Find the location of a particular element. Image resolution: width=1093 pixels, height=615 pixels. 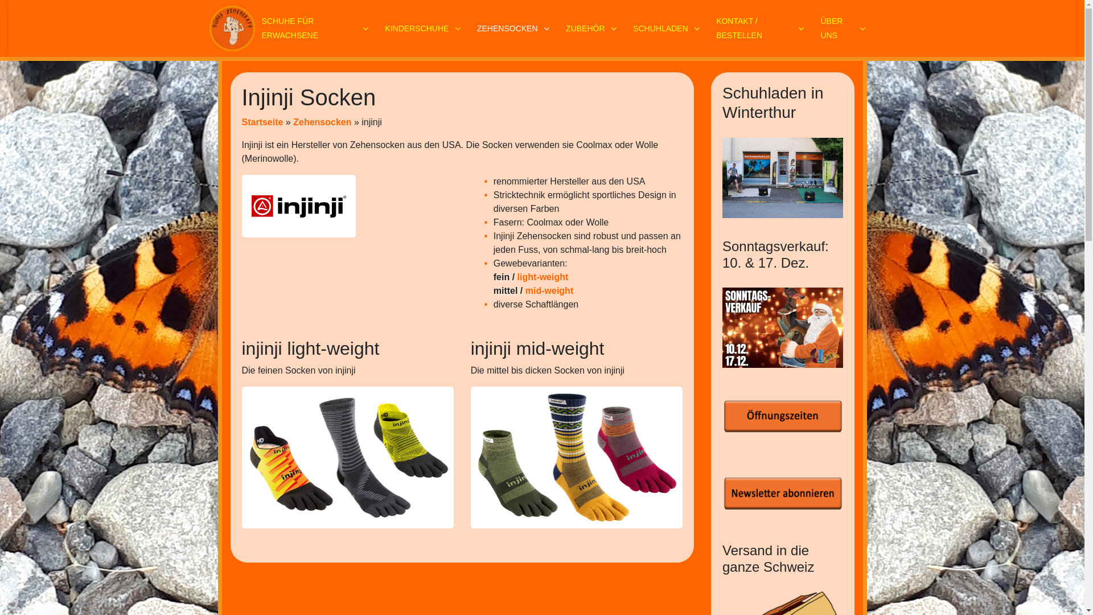

Zehensocken is located at coordinates (322, 122).